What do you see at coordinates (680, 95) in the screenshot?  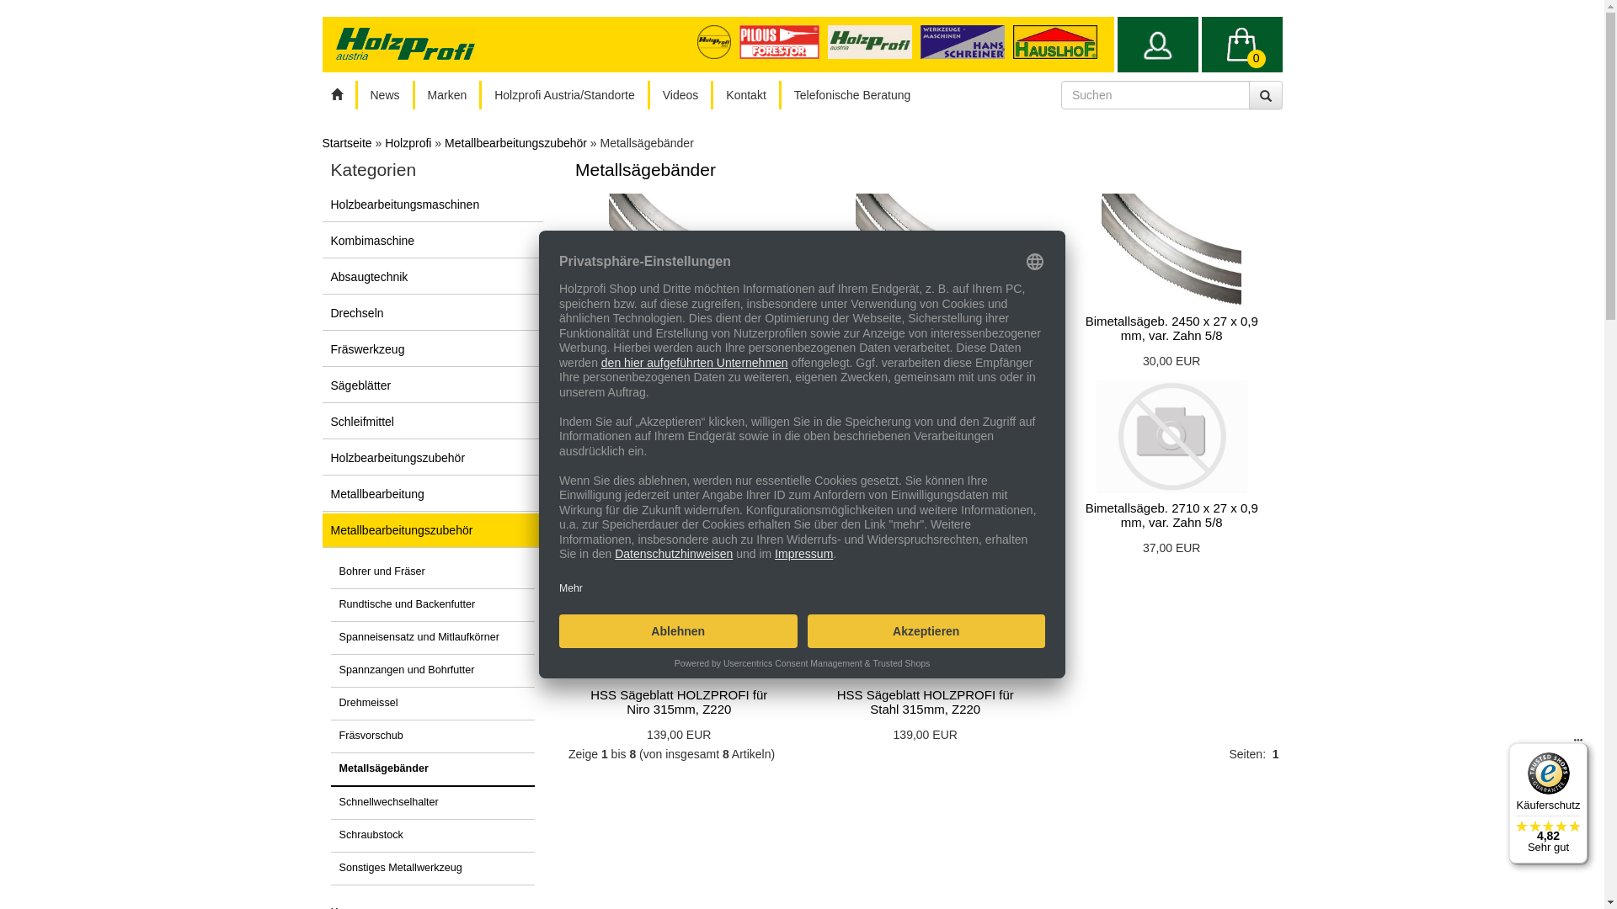 I see `Videos` at bounding box center [680, 95].